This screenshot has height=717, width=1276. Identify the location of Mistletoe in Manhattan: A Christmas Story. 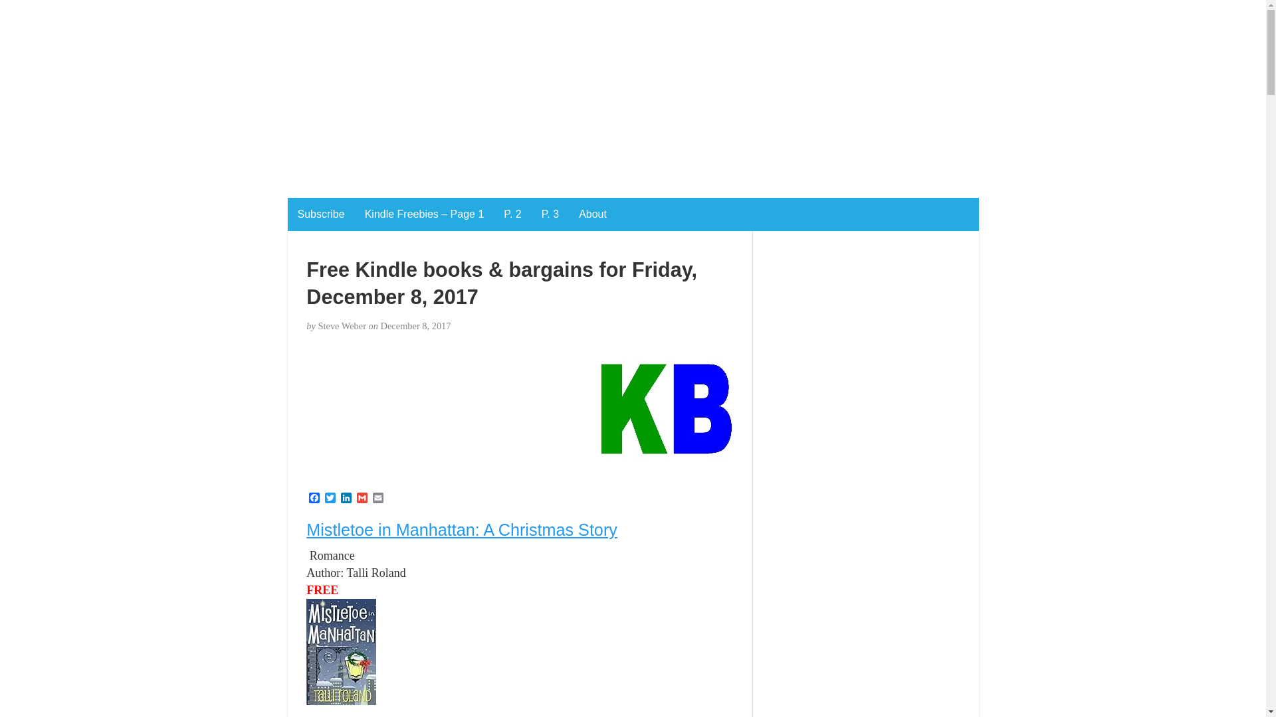
(461, 530).